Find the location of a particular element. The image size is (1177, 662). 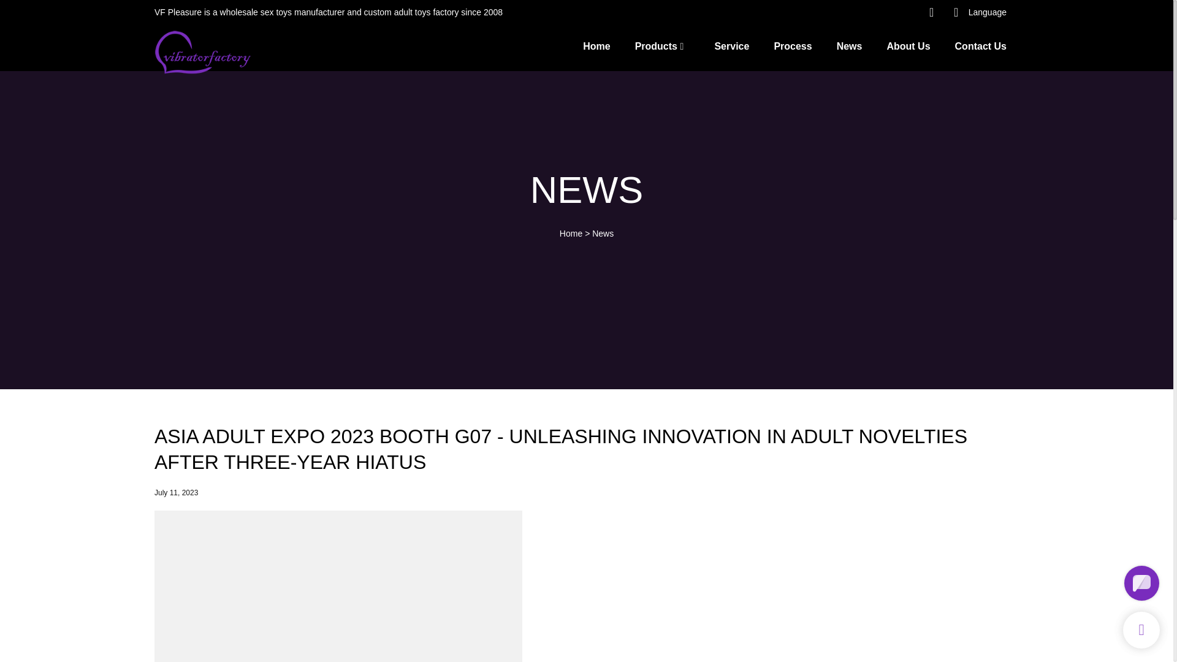

facebook is located at coordinates (852, 12).